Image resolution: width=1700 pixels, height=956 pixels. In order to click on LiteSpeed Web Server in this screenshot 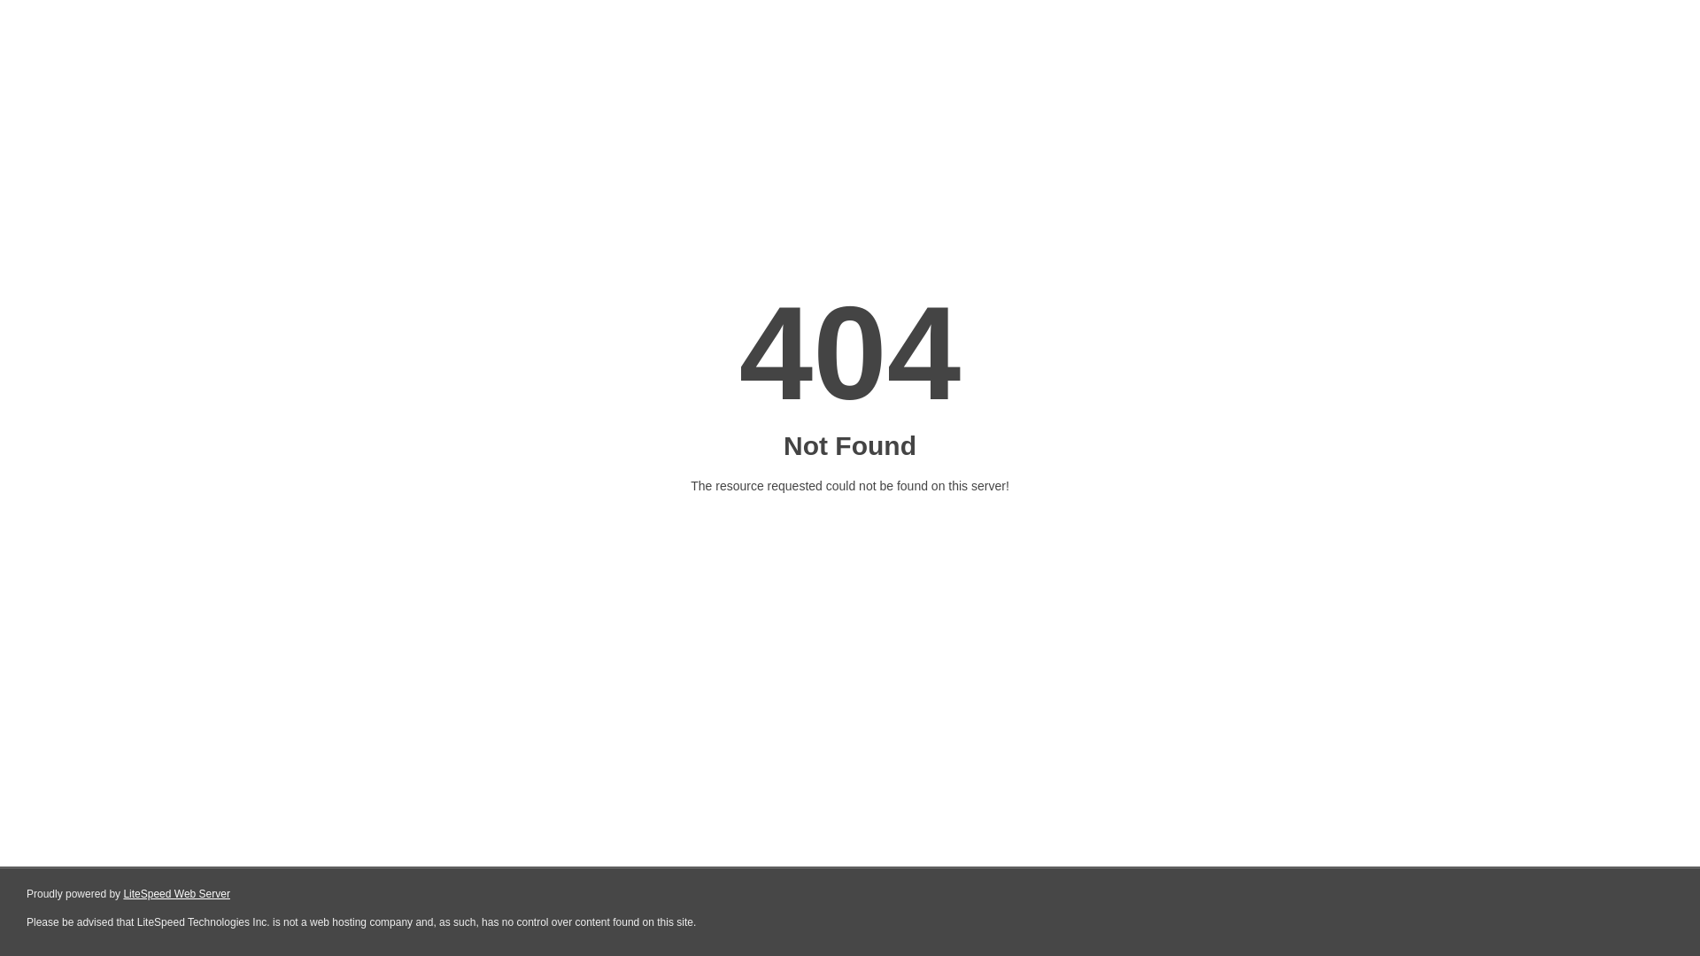, I will do `click(177, 894)`.